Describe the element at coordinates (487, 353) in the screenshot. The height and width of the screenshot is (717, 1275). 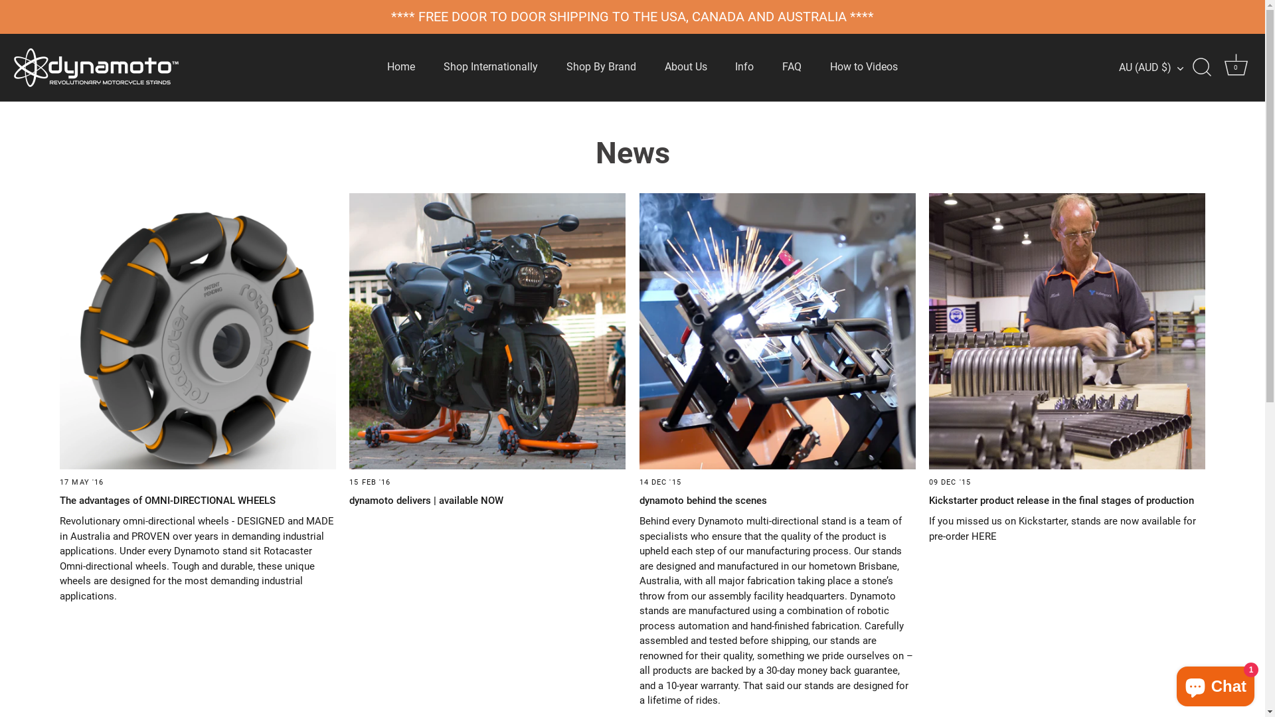
I see `15 FEB '16
dynamoto delivers | available NOW` at that location.